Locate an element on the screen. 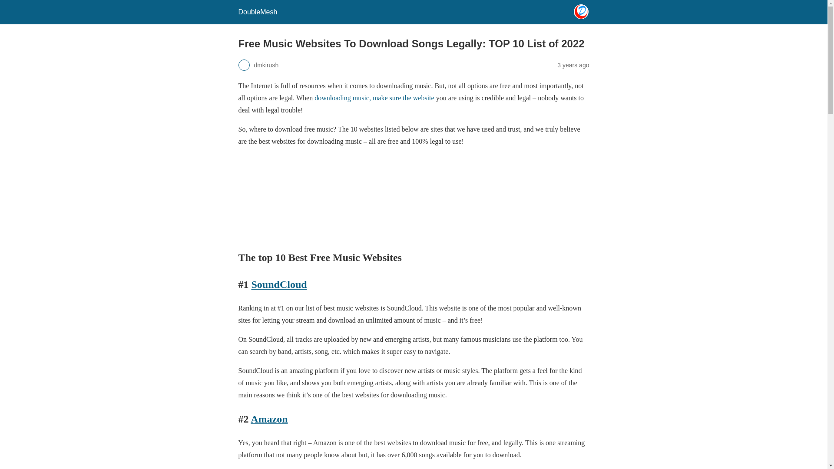 This screenshot has height=469, width=834. Amazon is located at coordinates (269, 419).